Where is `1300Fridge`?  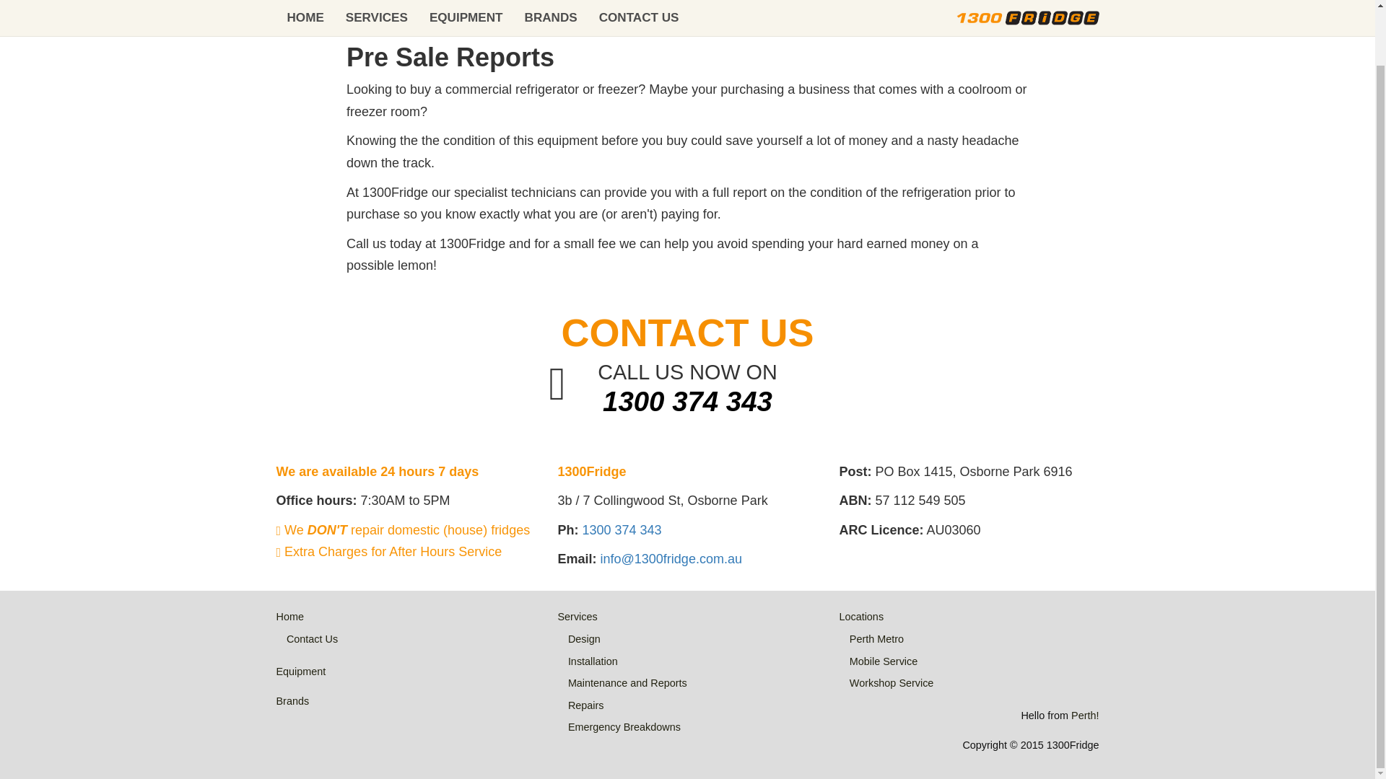
1300Fridge is located at coordinates (390, 12).